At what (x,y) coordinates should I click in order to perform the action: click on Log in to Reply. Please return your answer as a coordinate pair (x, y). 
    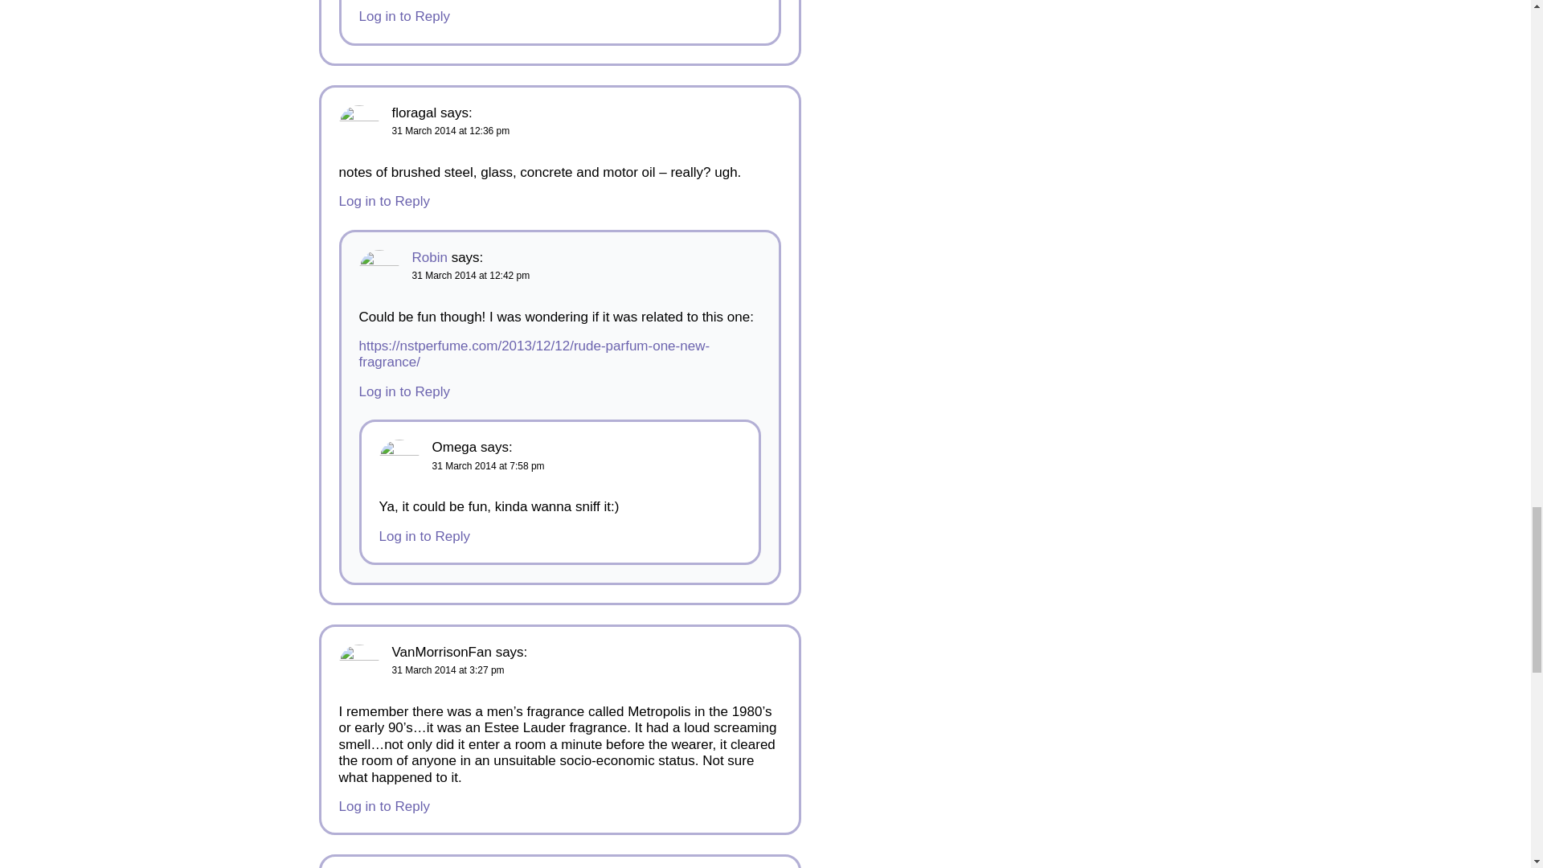
    Looking at the image, I should click on (424, 536).